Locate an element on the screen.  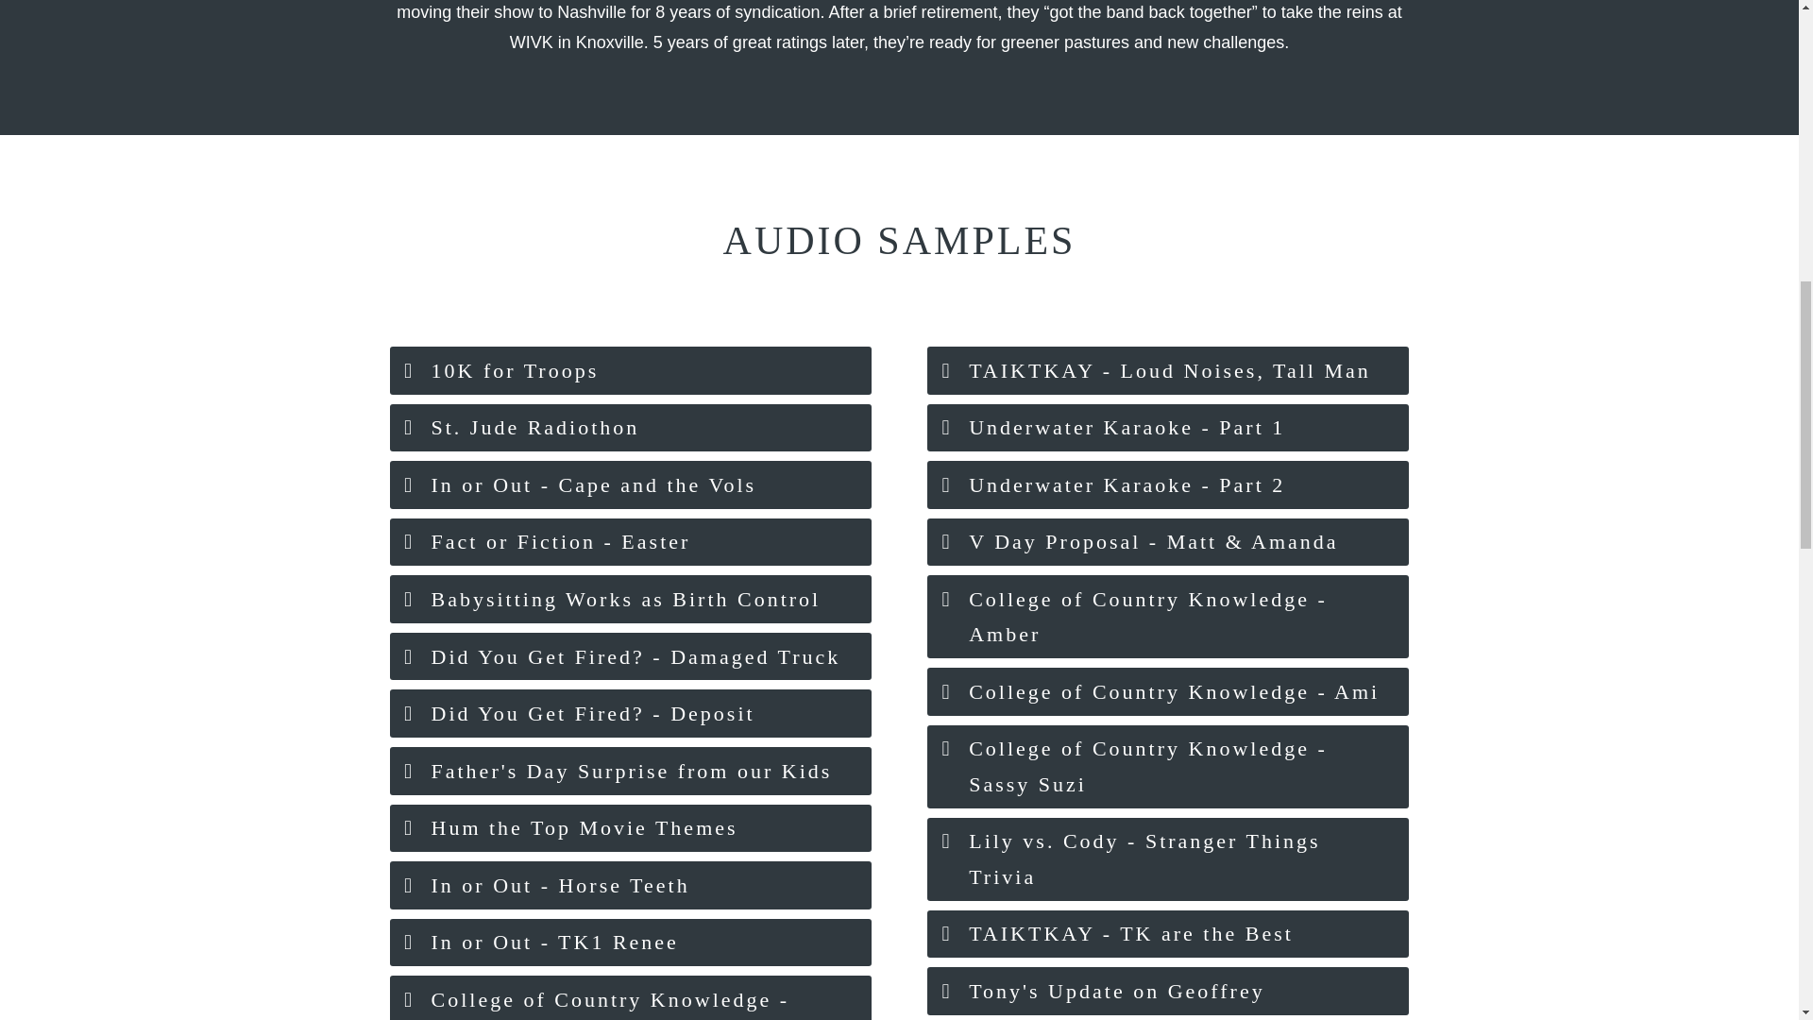
Did You Get Fired? - Damaged Truck is located at coordinates (629, 656).